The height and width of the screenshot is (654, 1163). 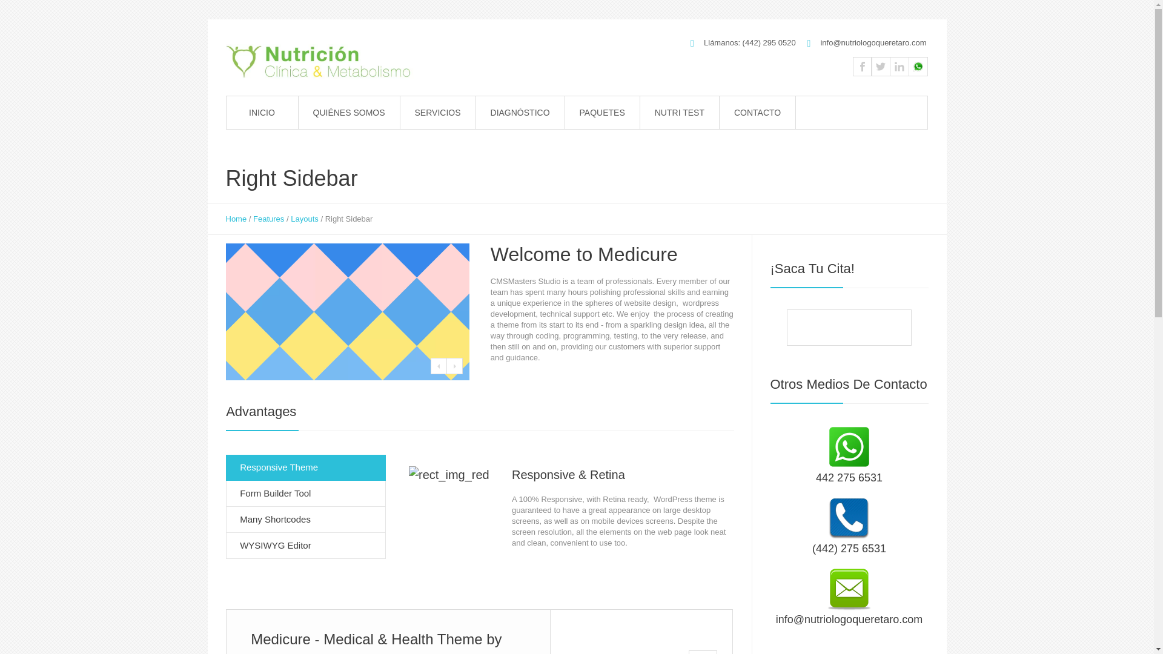 What do you see at coordinates (602, 112) in the screenshot?
I see `PAQUETES` at bounding box center [602, 112].